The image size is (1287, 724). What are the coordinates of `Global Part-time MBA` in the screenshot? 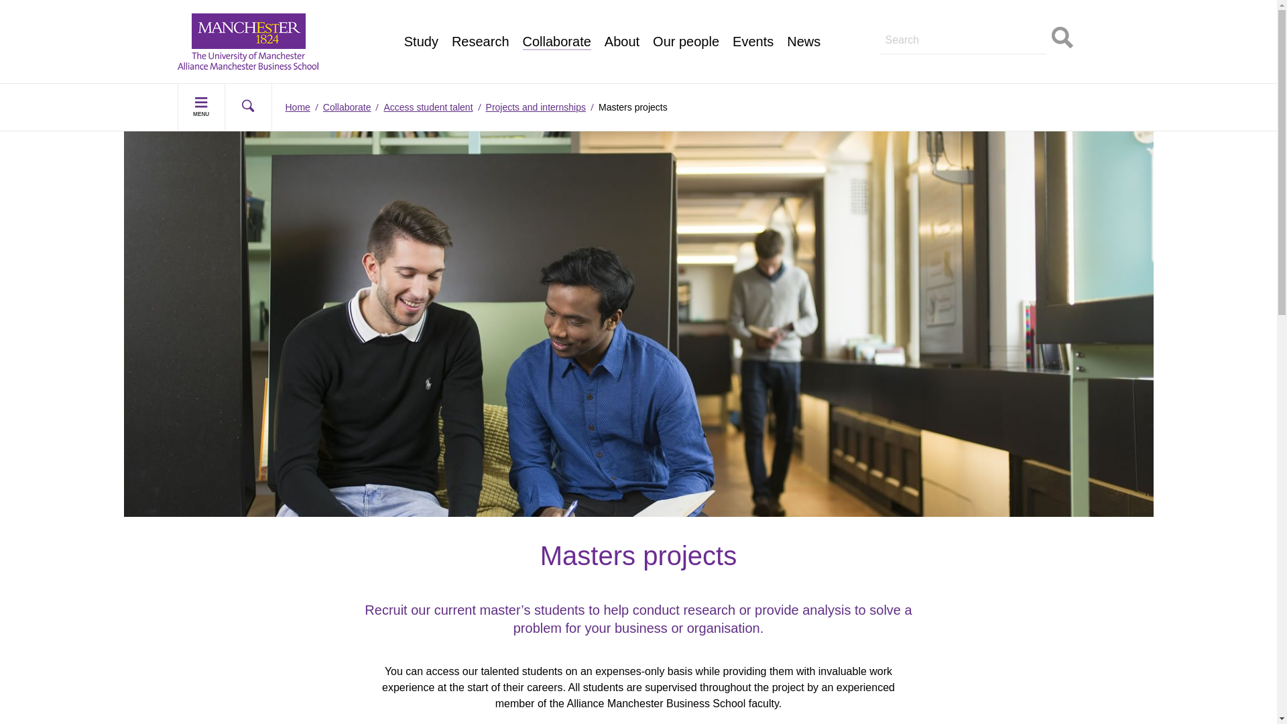 It's located at (473, 3).